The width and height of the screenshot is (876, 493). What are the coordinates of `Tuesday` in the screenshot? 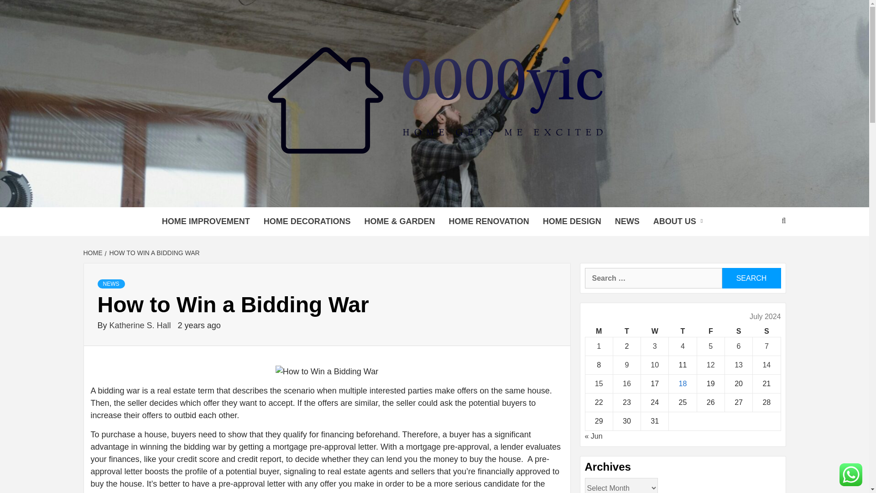 It's located at (626, 331).